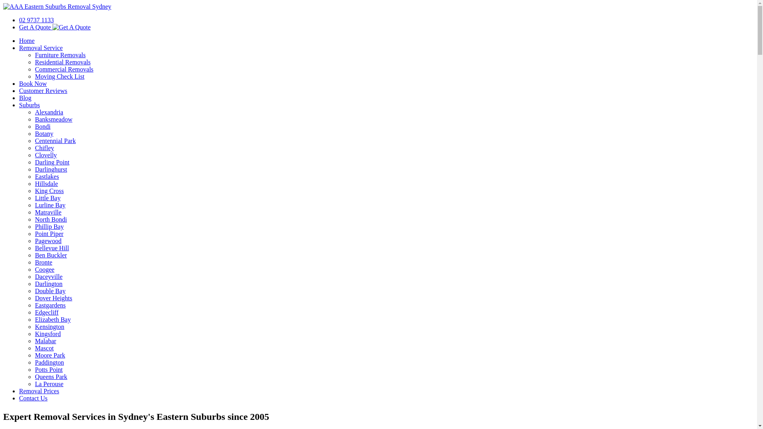 The image size is (763, 429). What do you see at coordinates (49, 369) in the screenshot?
I see `Potts Point` at bounding box center [49, 369].